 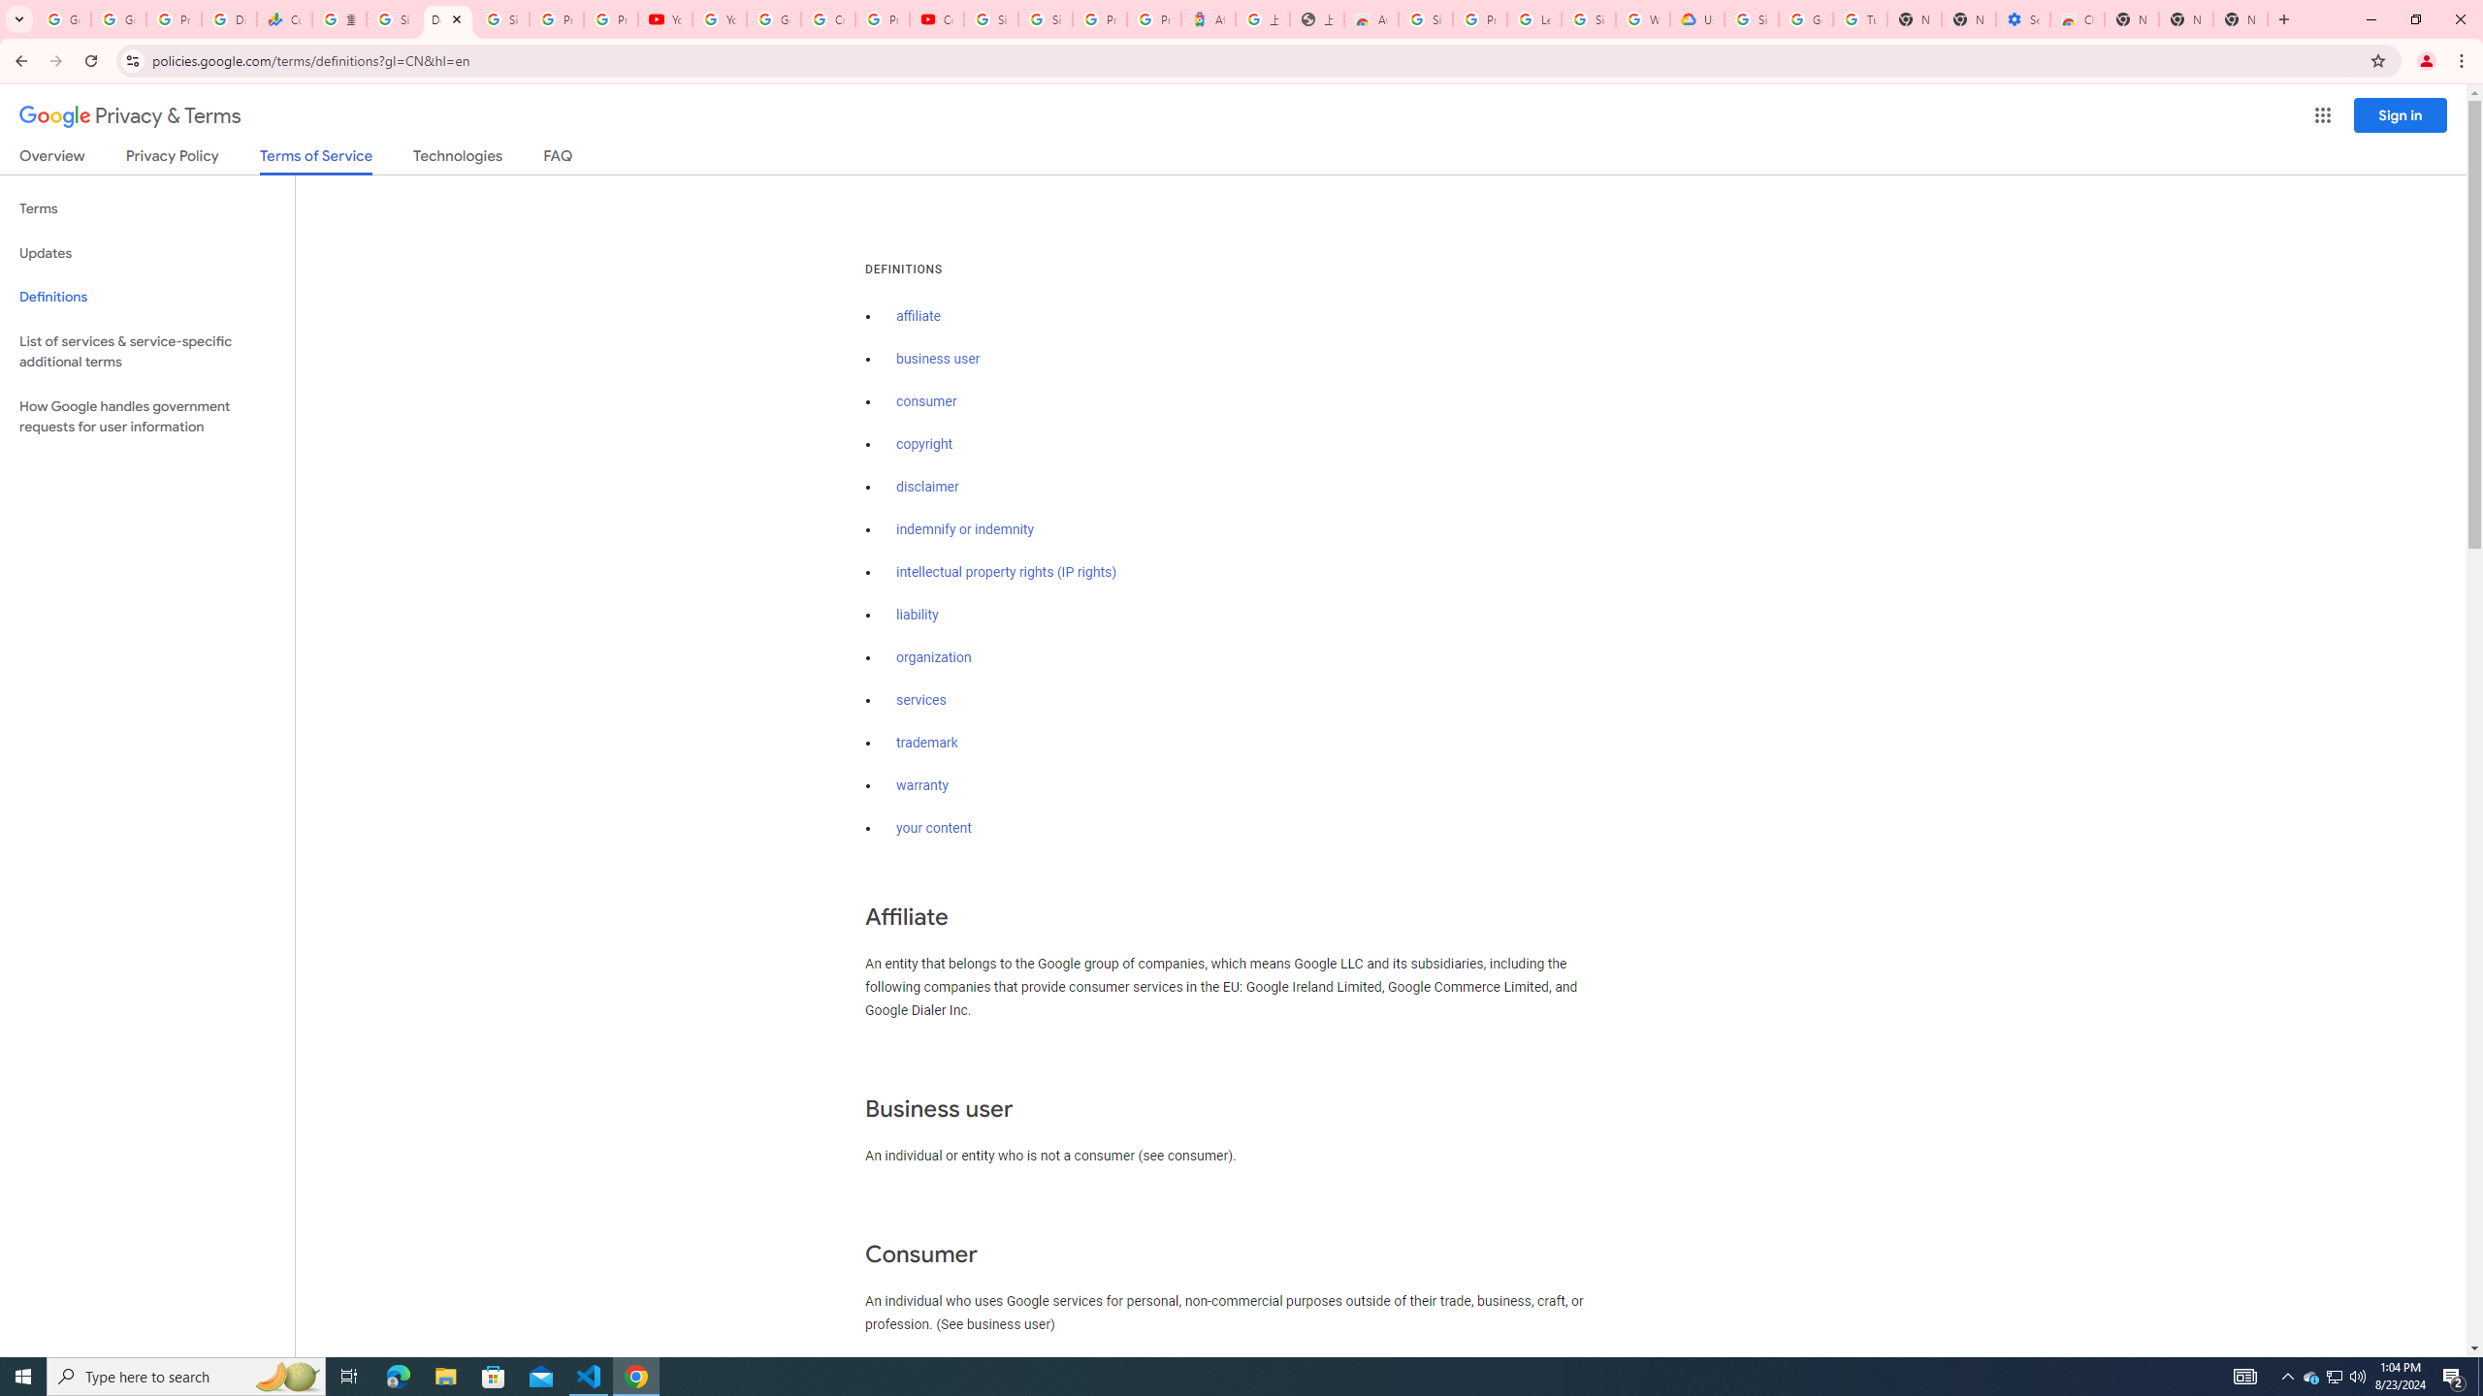 I want to click on Atour Hotel - Google hotels, so click(x=1208, y=19).